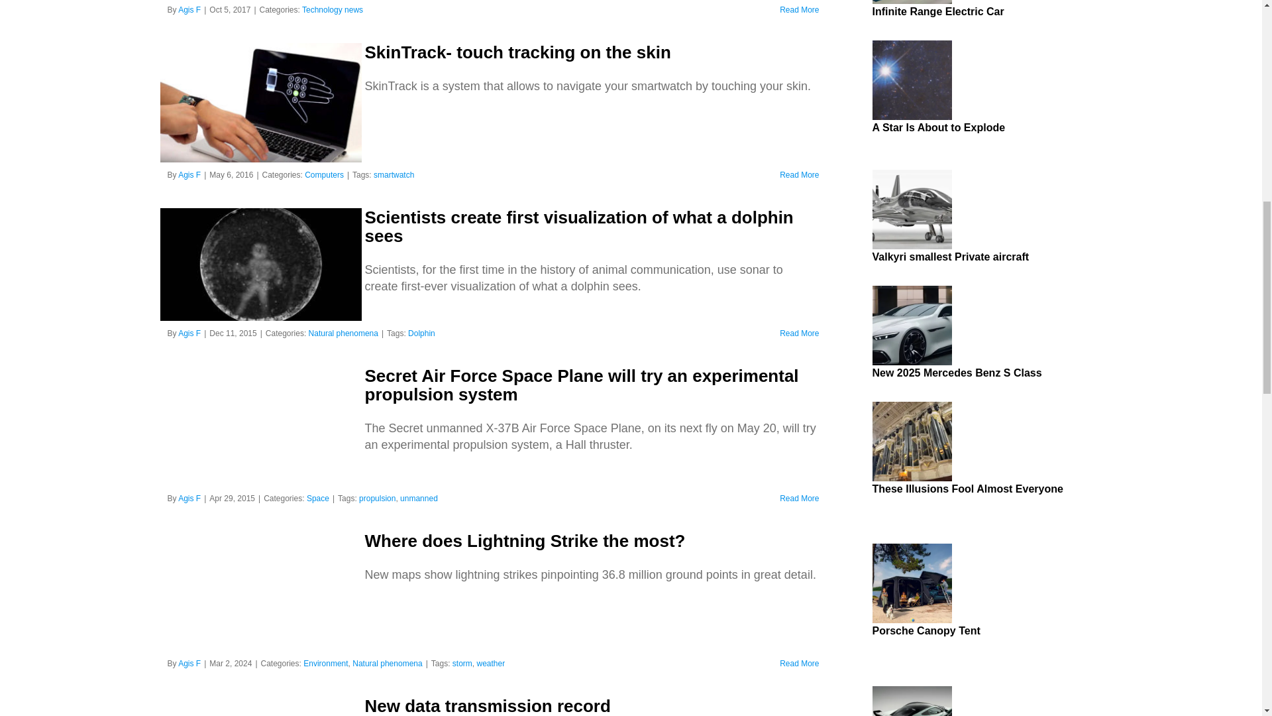  Describe the element at coordinates (260, 102) in the screenshot. I see `SkinTrack- touch tracking on the skin 3` at that location.